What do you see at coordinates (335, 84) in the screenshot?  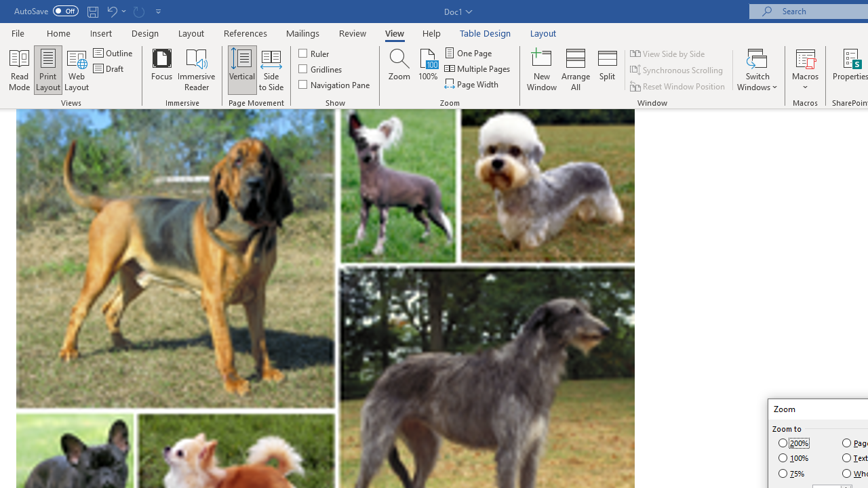 I see `Navigation Pane` at bounding box center [335, 84].